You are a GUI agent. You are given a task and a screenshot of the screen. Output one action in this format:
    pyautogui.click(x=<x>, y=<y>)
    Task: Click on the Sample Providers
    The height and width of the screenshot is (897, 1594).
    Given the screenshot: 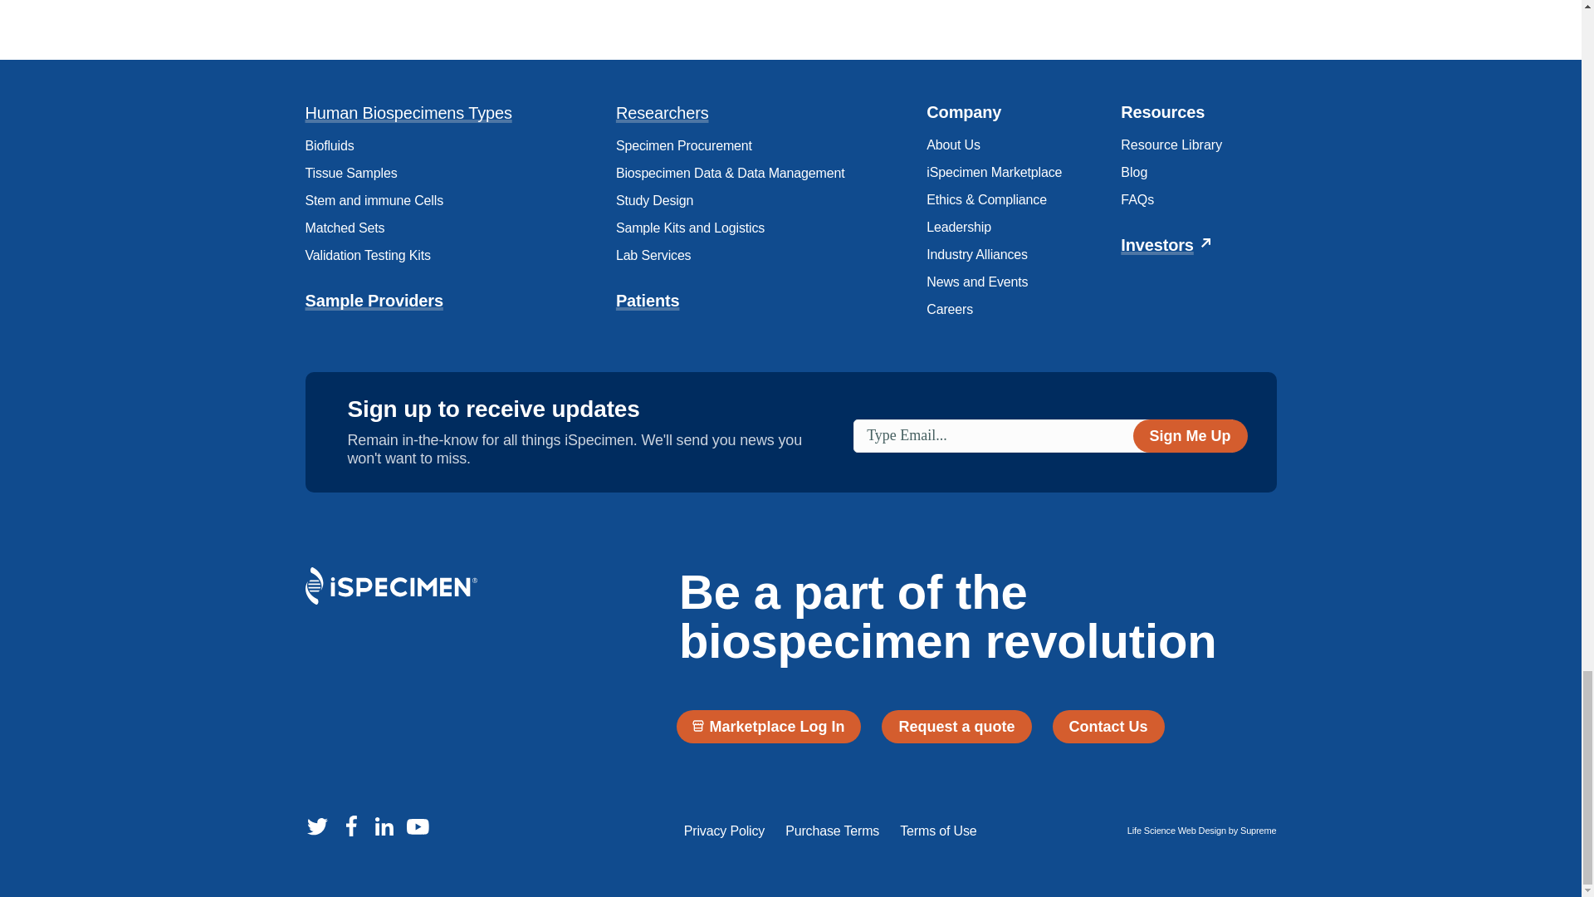 What is the action you would take?
    pyautogui.click(x=374, y=301)
    